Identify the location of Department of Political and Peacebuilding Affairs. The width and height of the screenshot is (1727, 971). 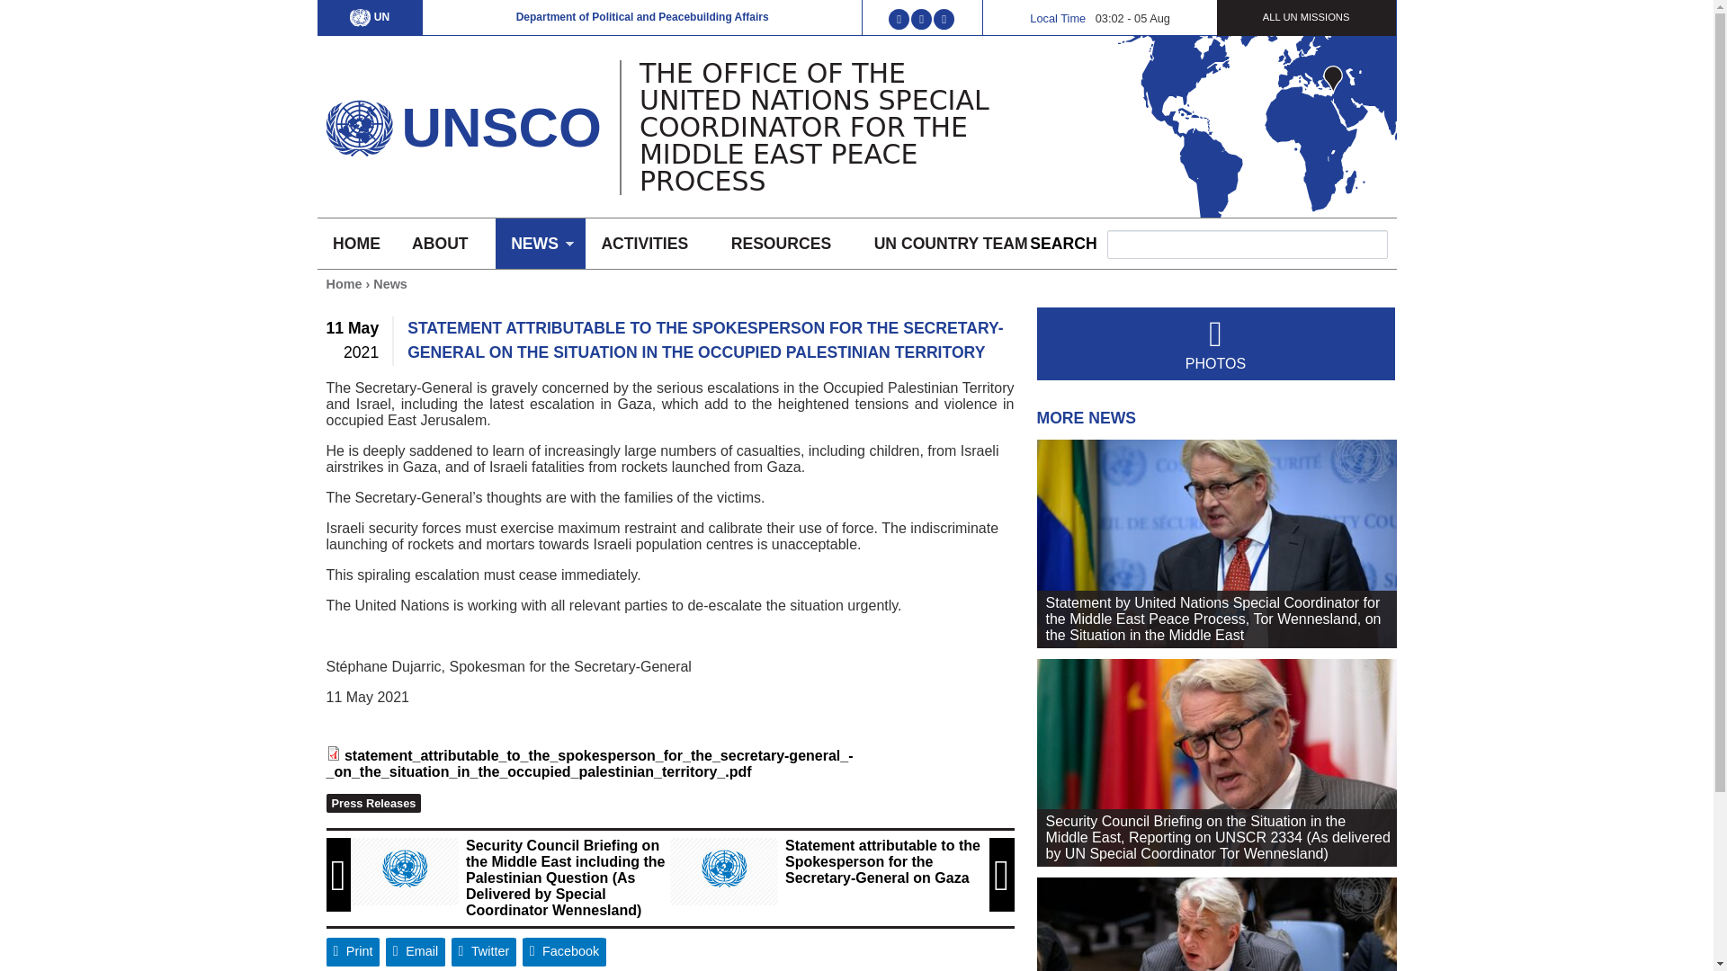
(642, 16).